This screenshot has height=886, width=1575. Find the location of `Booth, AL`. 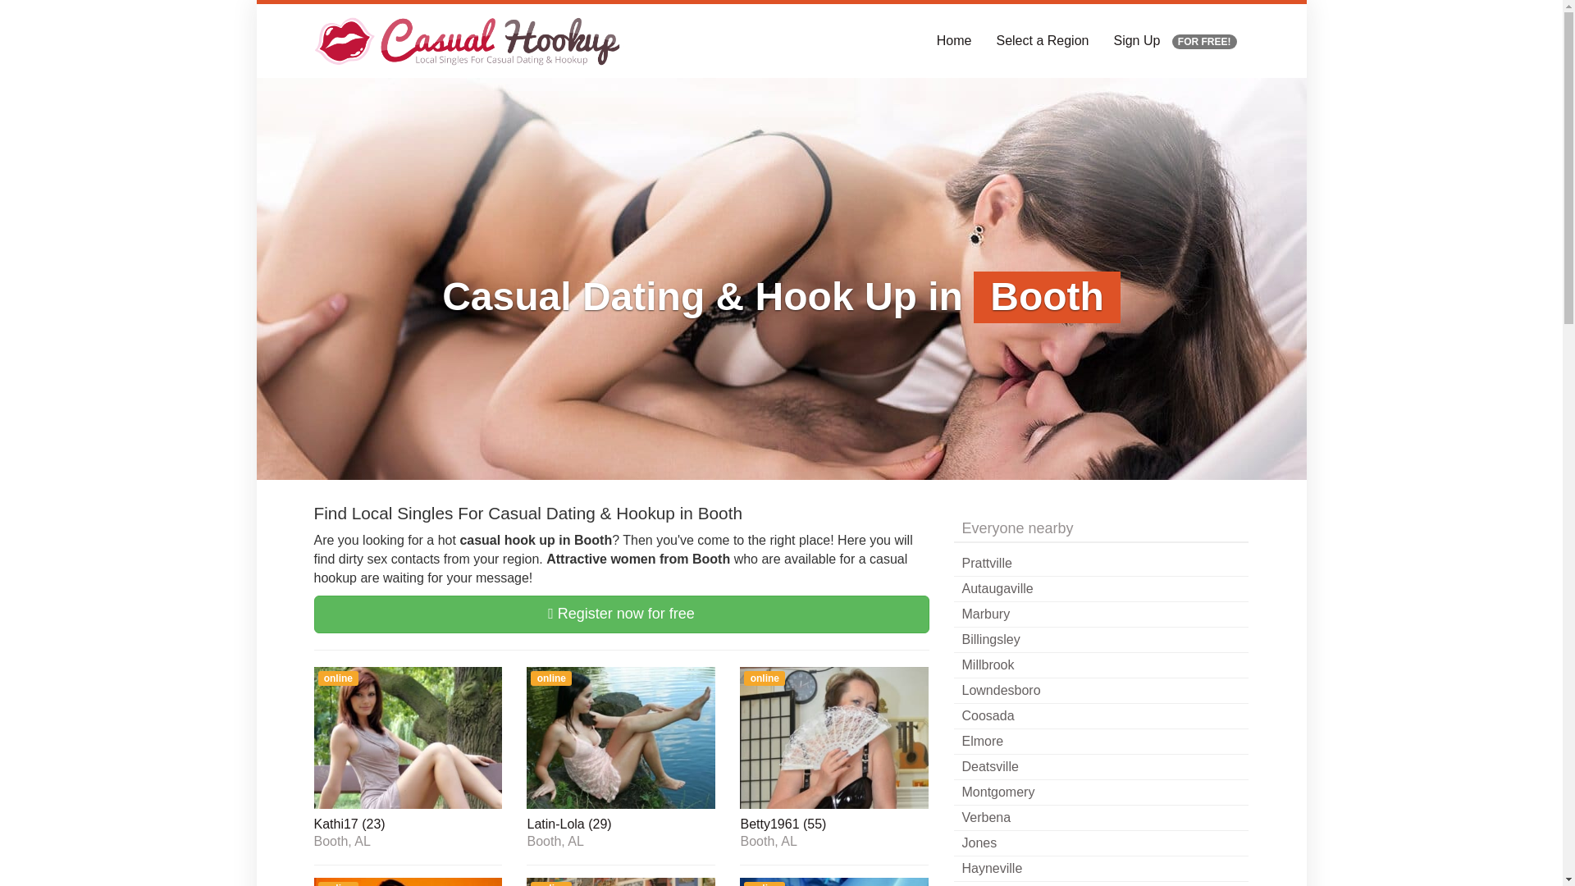

Booth, AL is located at coordinates (620, 842).